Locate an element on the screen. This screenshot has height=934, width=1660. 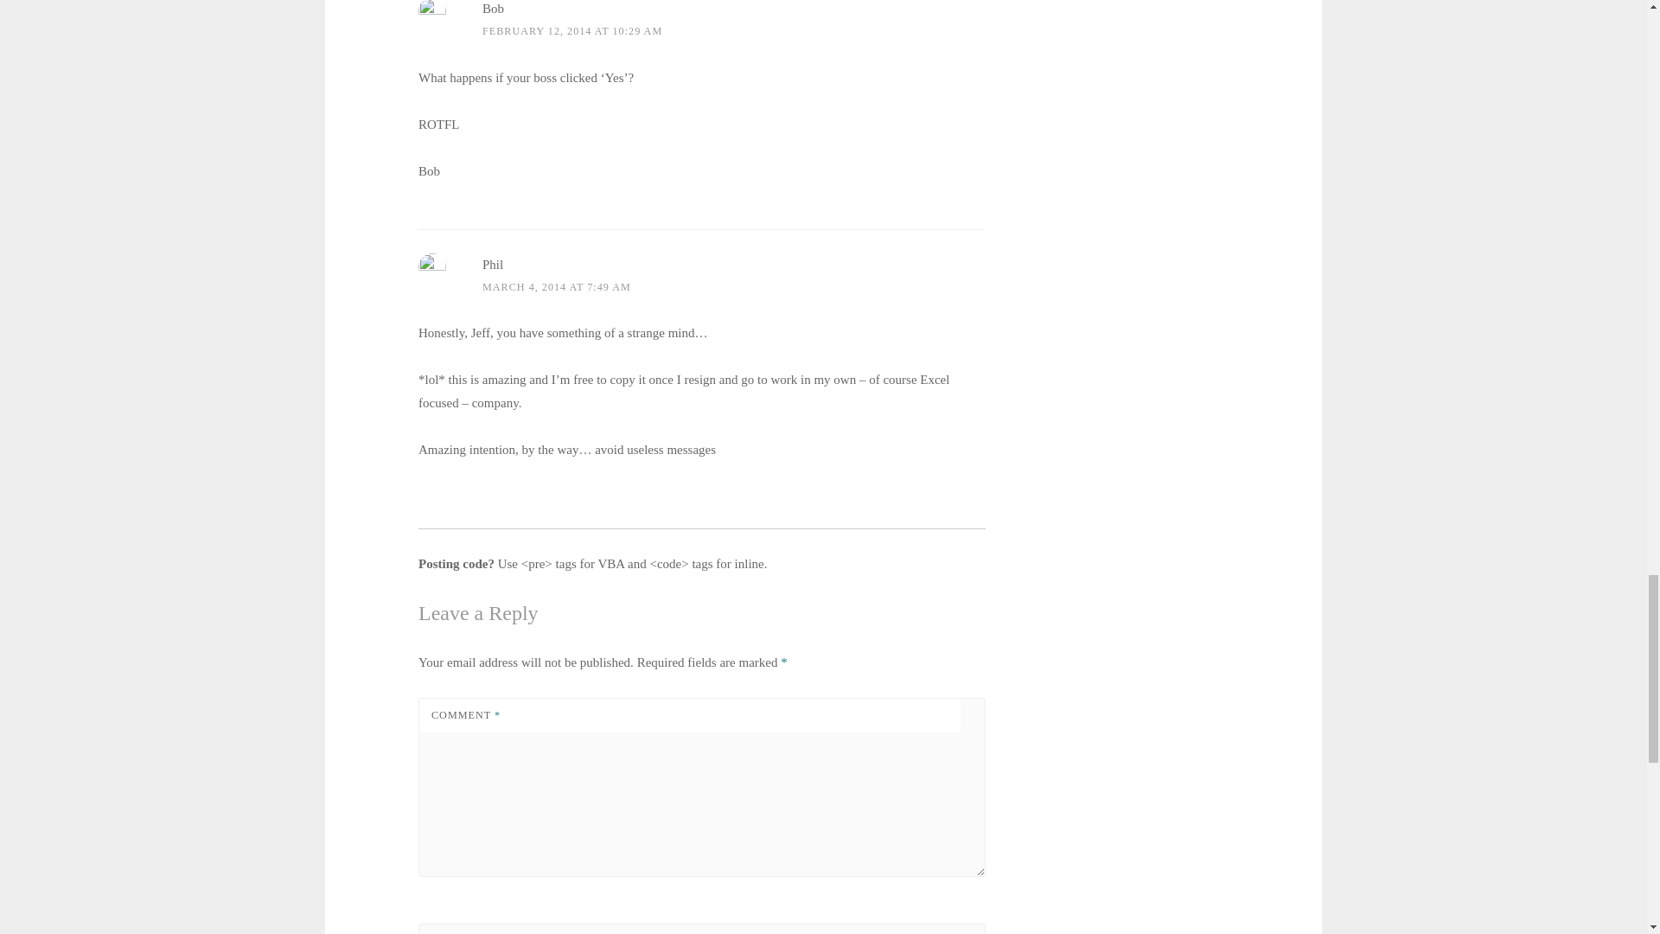
FEBRUARY 12, 2014 AT 10:29 AM is located at coordinates (572, 31).